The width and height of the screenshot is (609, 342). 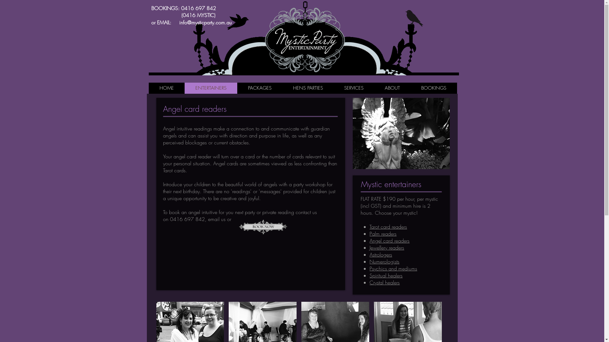 What do you see at coordinates (308, 88) in the screenshot?
I see `HENS PARTIES` at bounding box center [308, 88].